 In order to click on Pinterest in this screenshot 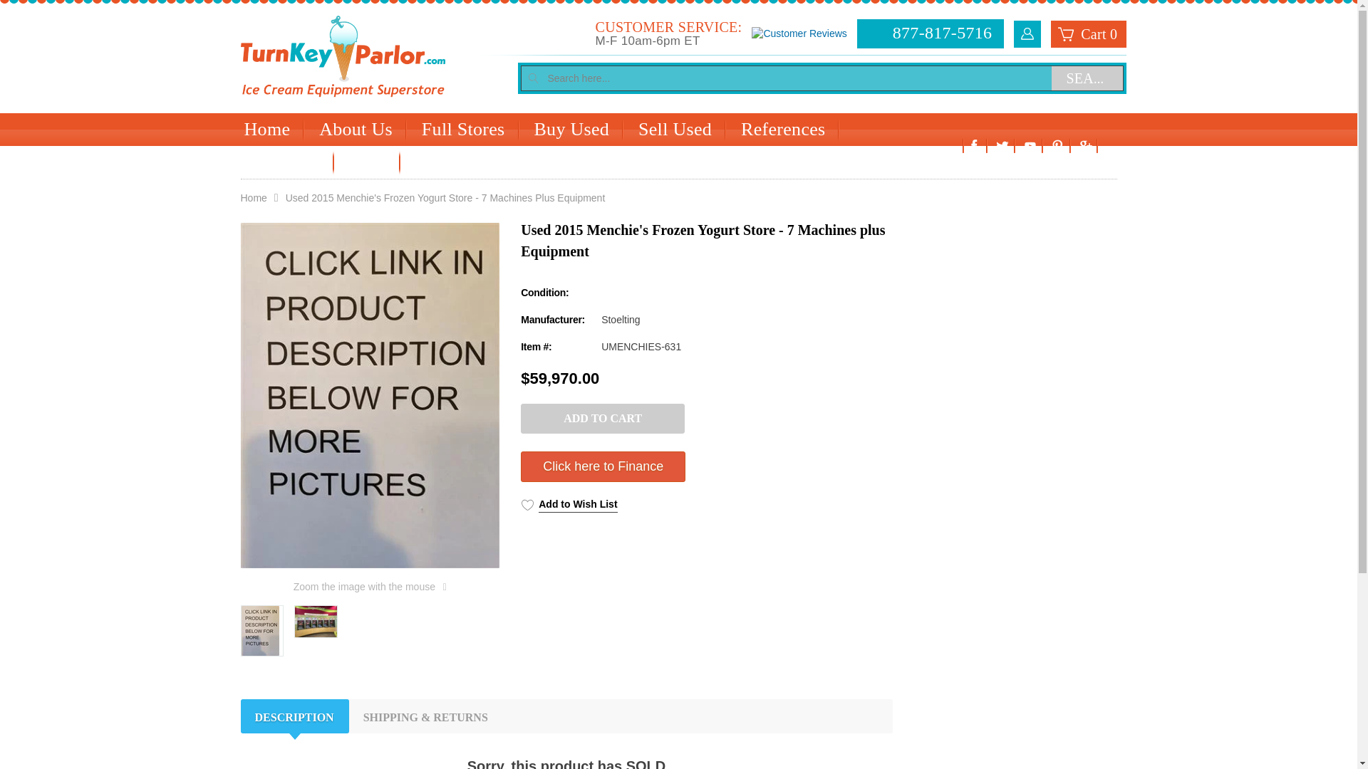, I will do `click(1057, 145)`.